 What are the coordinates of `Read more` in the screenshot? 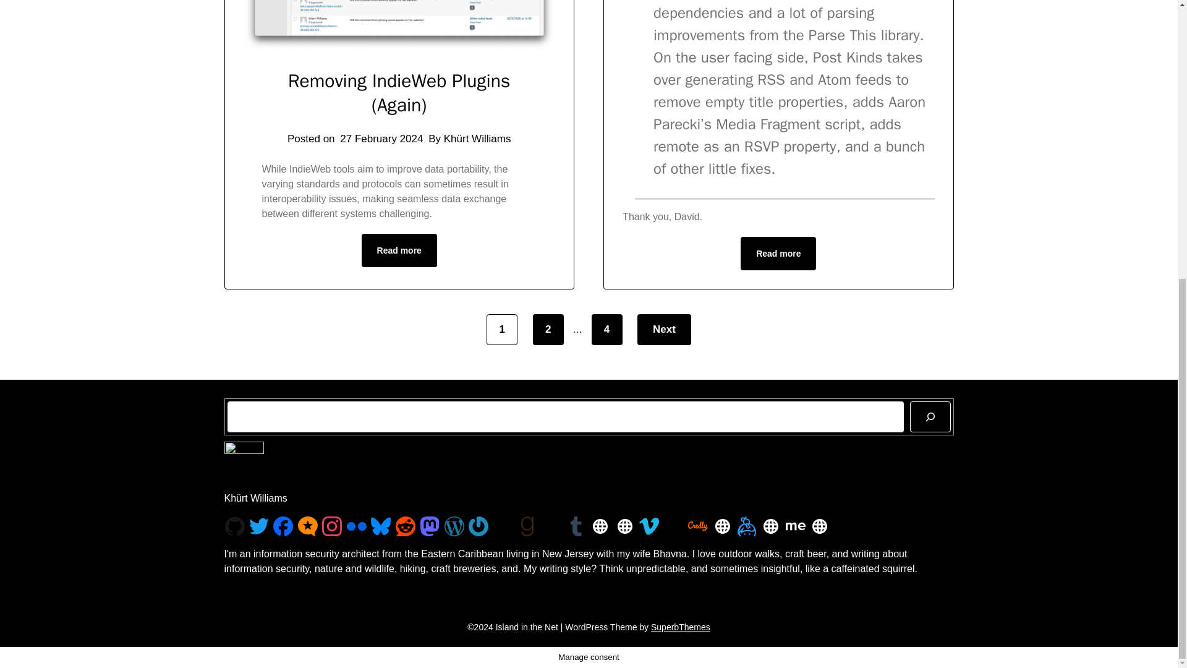 It's located at (399, 250).